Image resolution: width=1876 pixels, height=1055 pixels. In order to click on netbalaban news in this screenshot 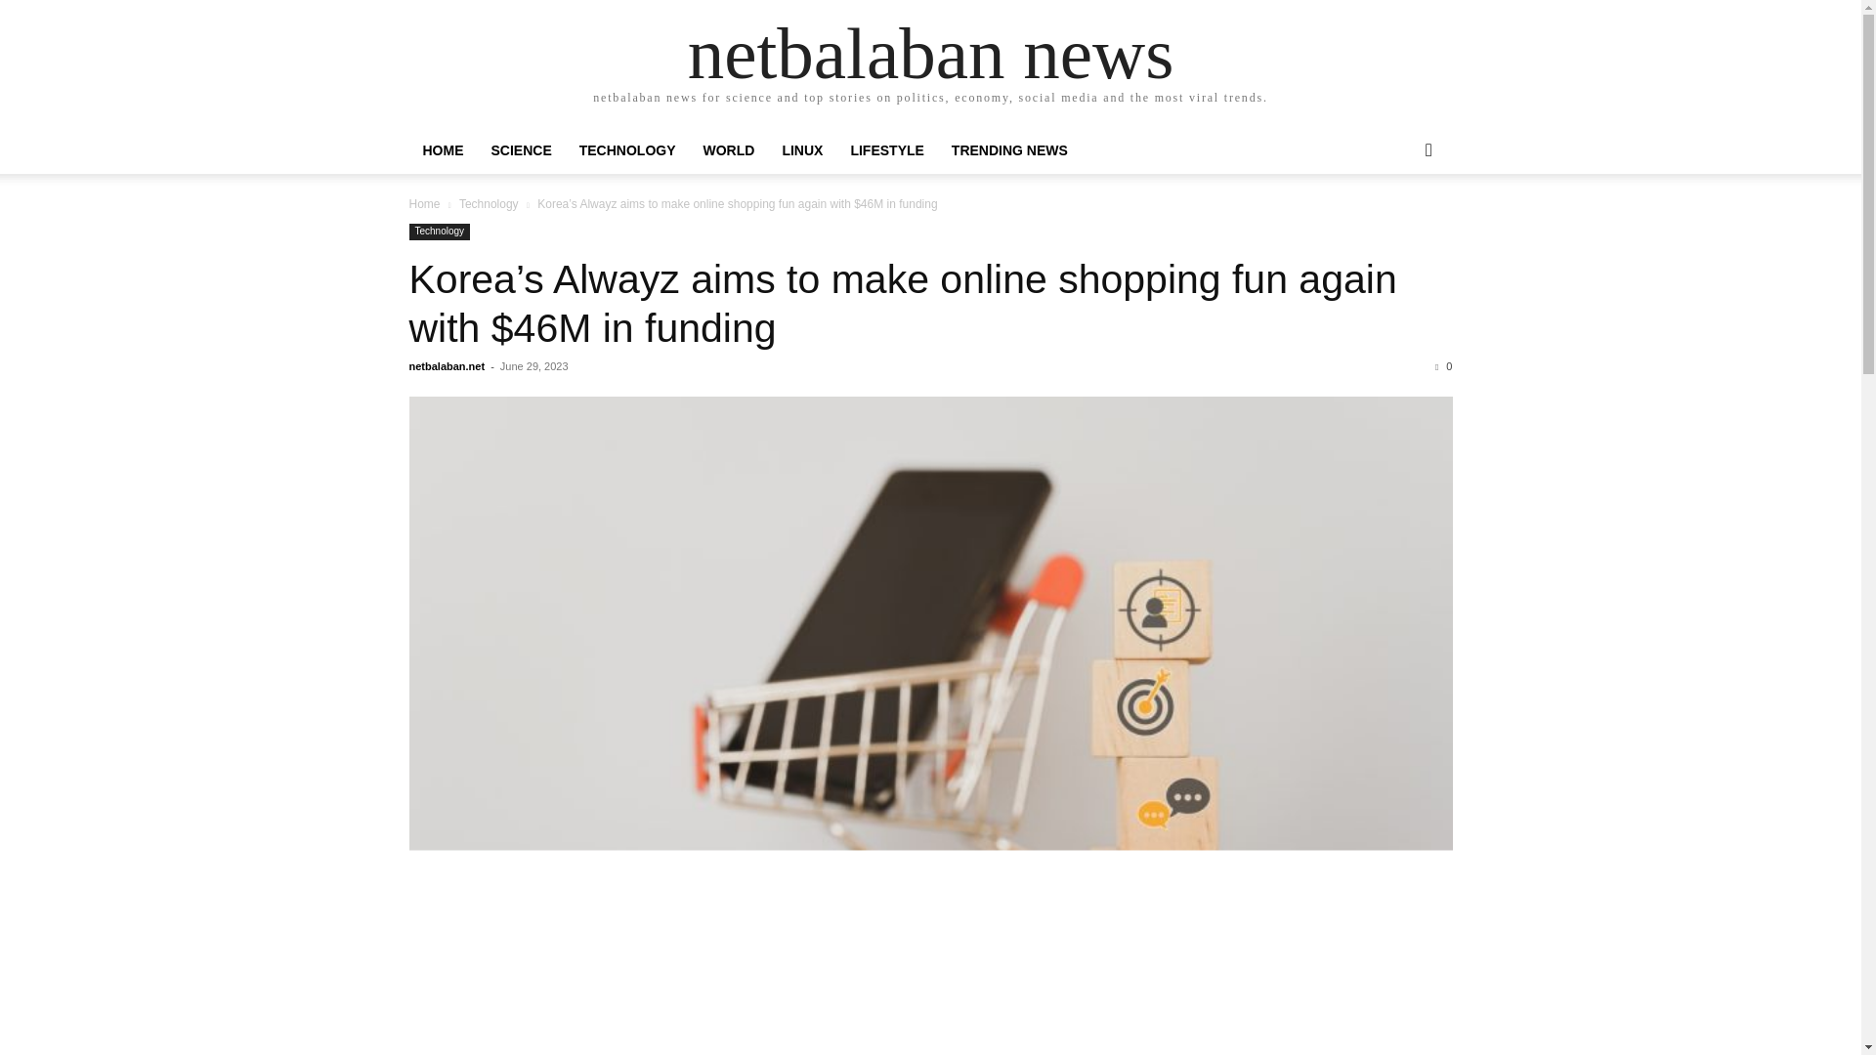, I will do `click(930, 53)`.